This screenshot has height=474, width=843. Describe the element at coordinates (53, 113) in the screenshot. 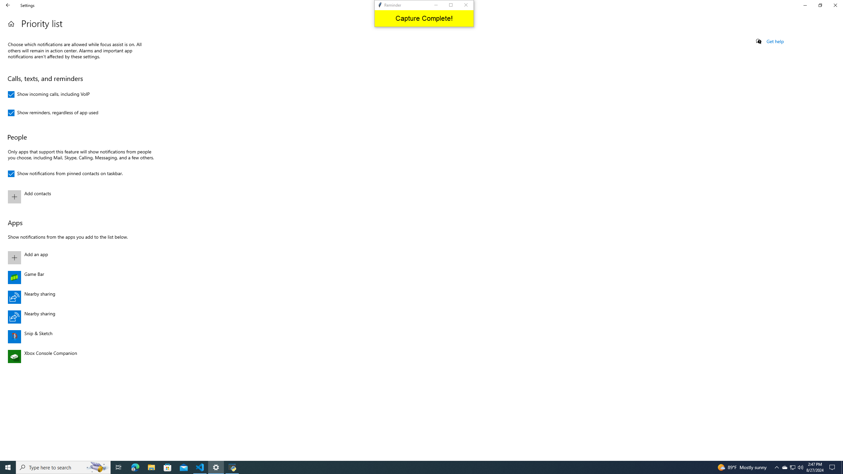

I see `Show reminders, regardless of app used` at that location.